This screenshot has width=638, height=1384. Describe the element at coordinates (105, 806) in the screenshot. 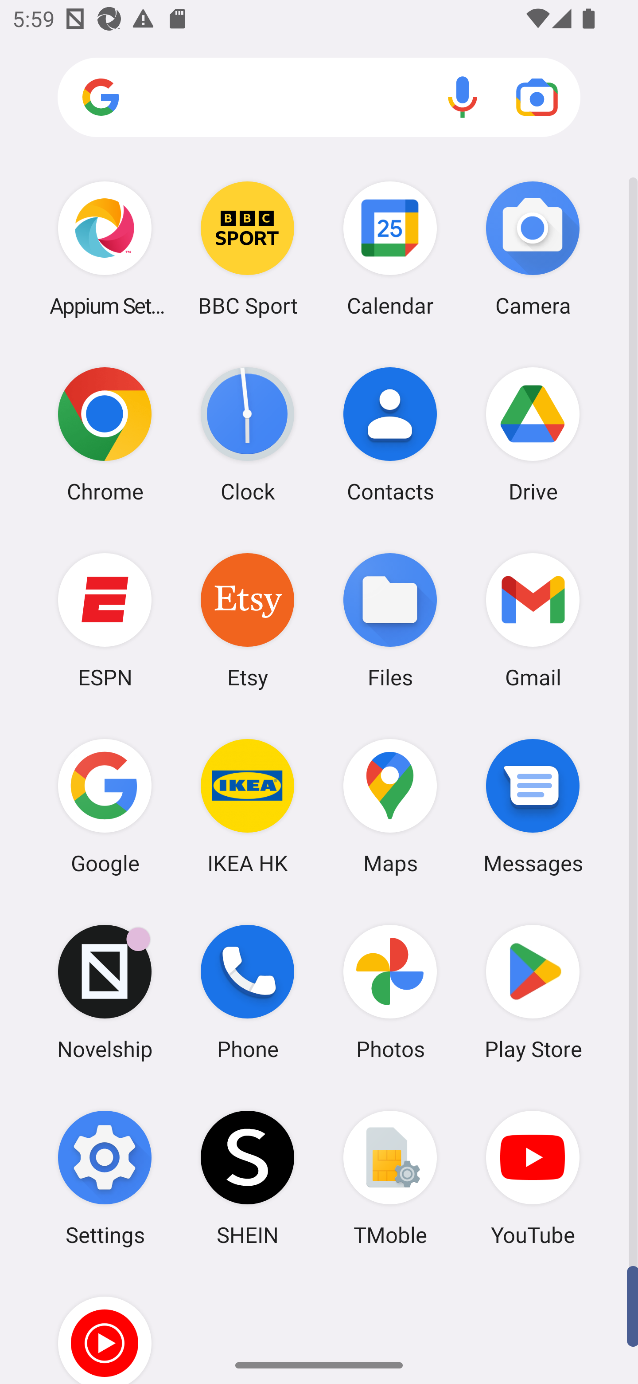

I see `Google` at that location.